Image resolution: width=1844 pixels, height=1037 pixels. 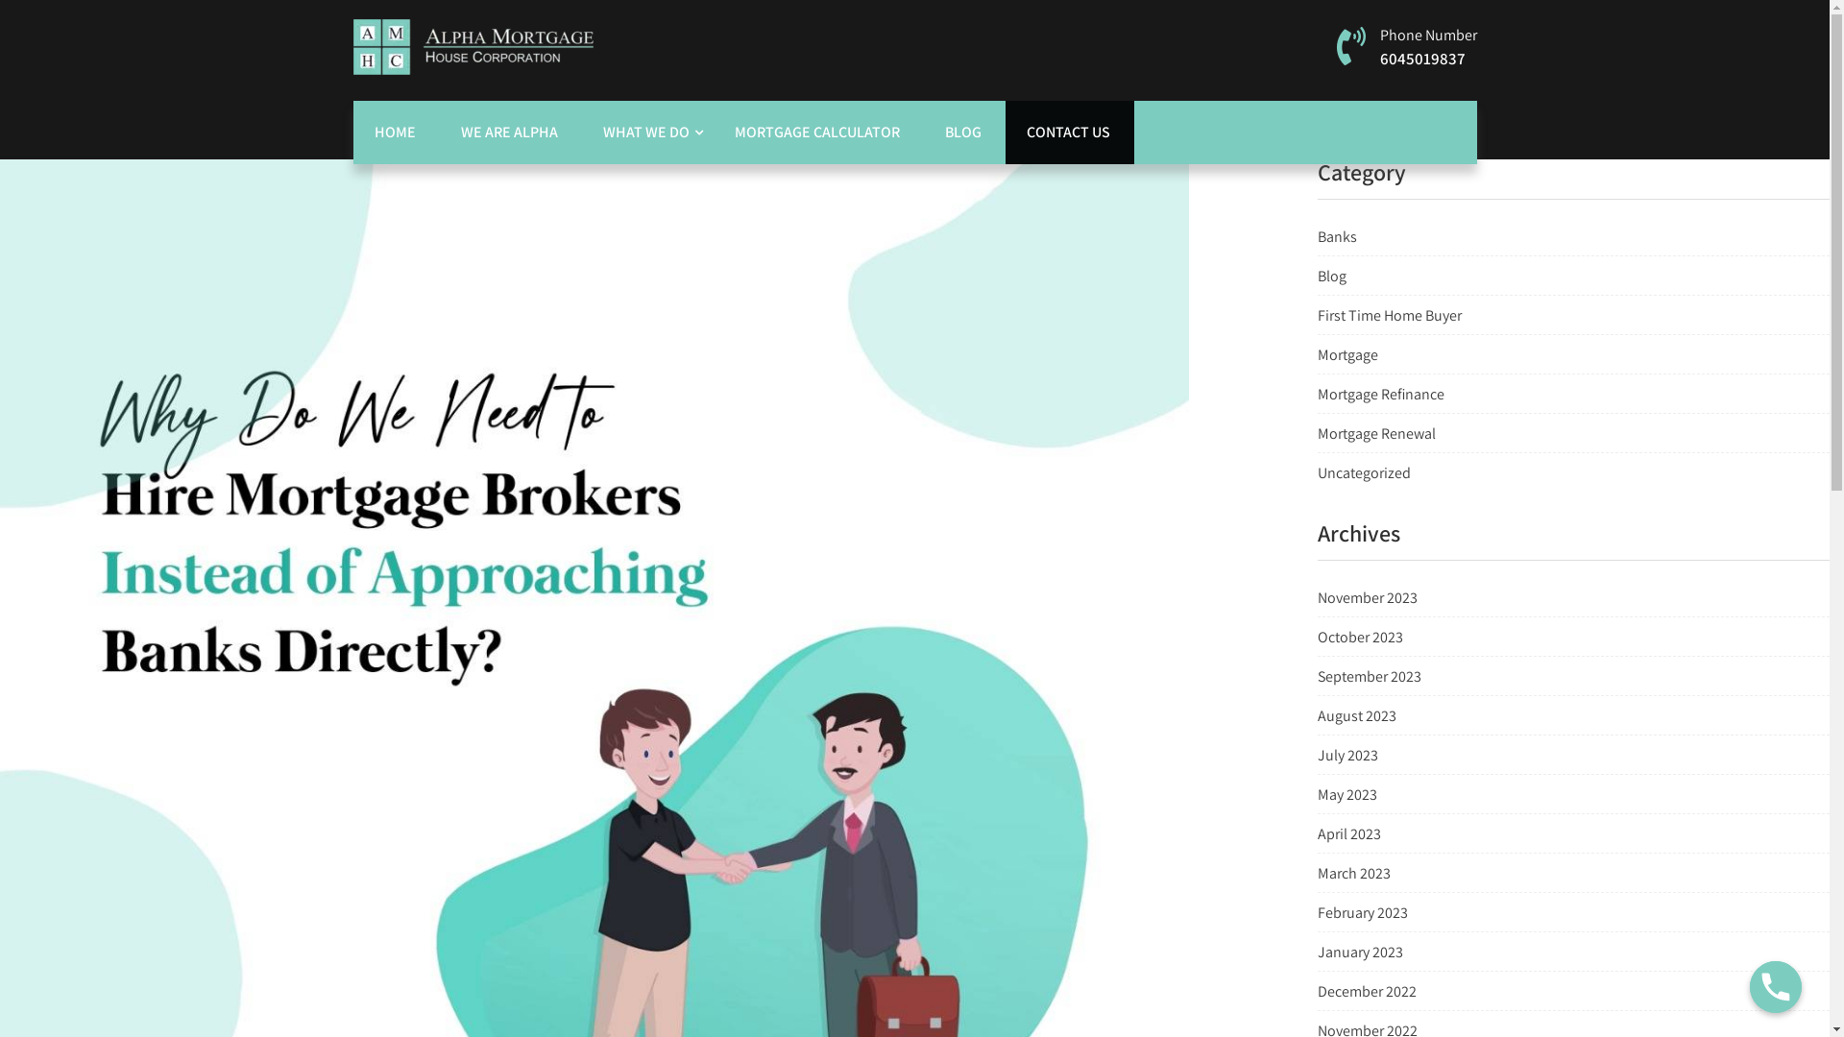 What do you see at coordinates (1347, 795) in the screenshot?
I see `May 2023` at bounding box center [1347, 795].